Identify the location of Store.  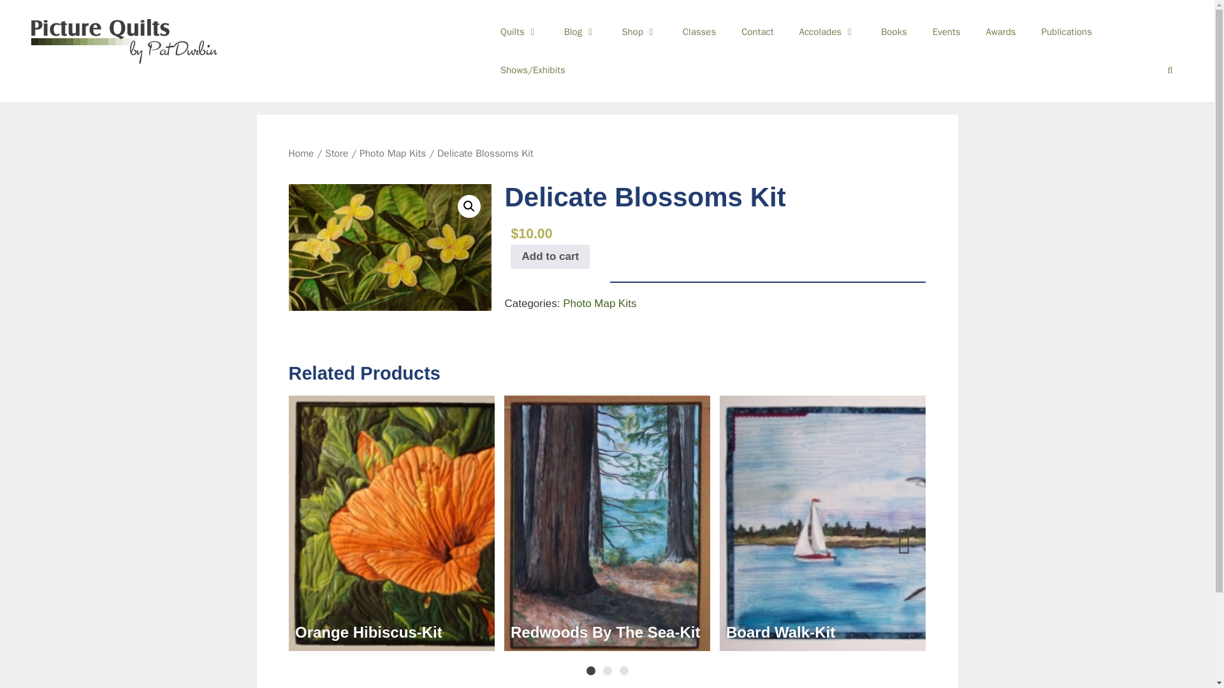
(337, 153).